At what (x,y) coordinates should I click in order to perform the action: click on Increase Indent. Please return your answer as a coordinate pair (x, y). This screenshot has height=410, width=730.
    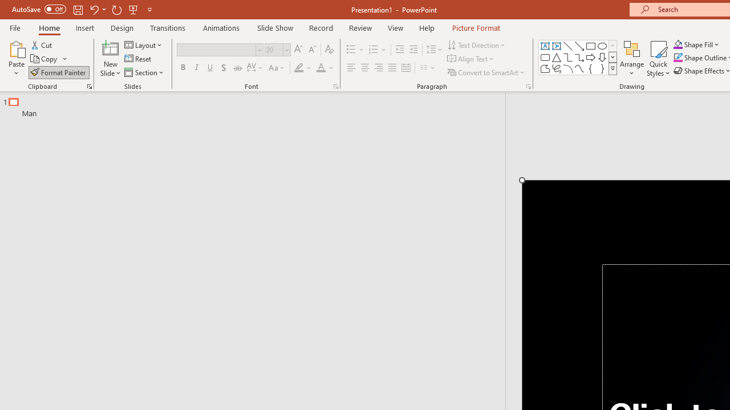
    Looking at the image, I should click on (413, 50).